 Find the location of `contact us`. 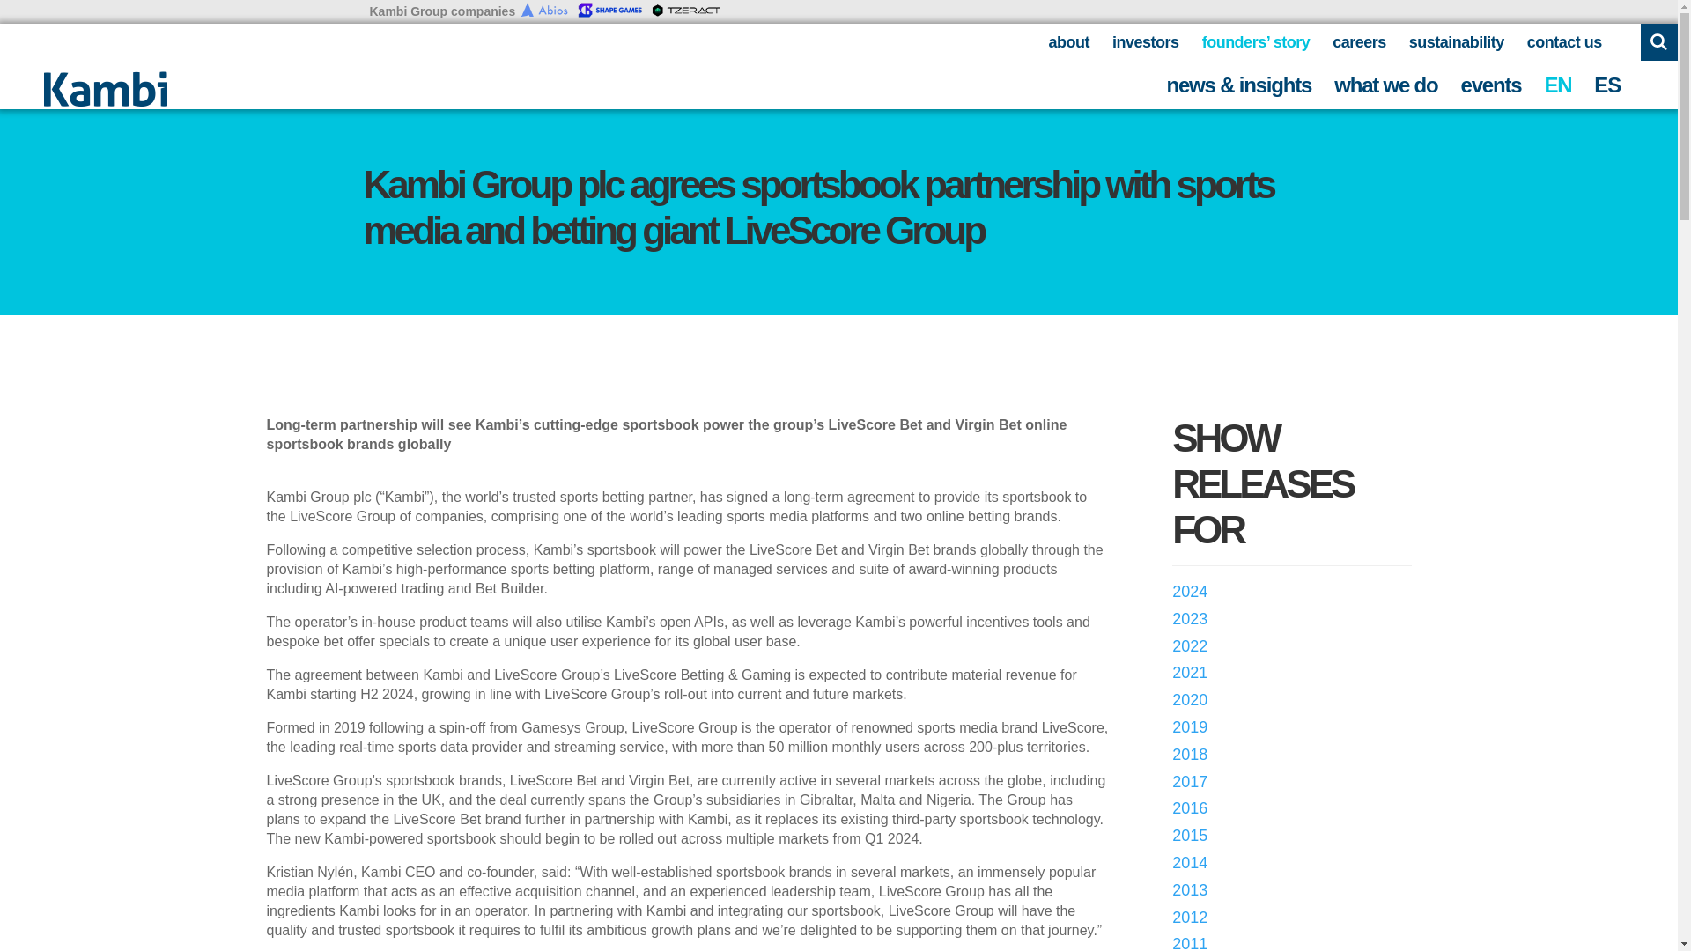

contact us is located at coordinates (1564, 42).